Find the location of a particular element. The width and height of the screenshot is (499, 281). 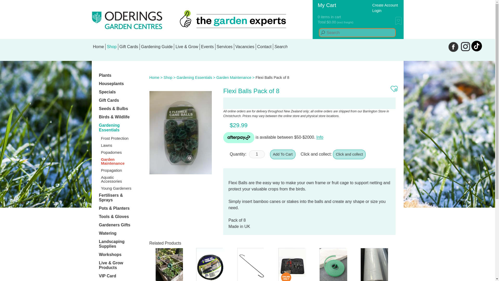

Create a new account to store your settings is located at coordinates (385, 5).